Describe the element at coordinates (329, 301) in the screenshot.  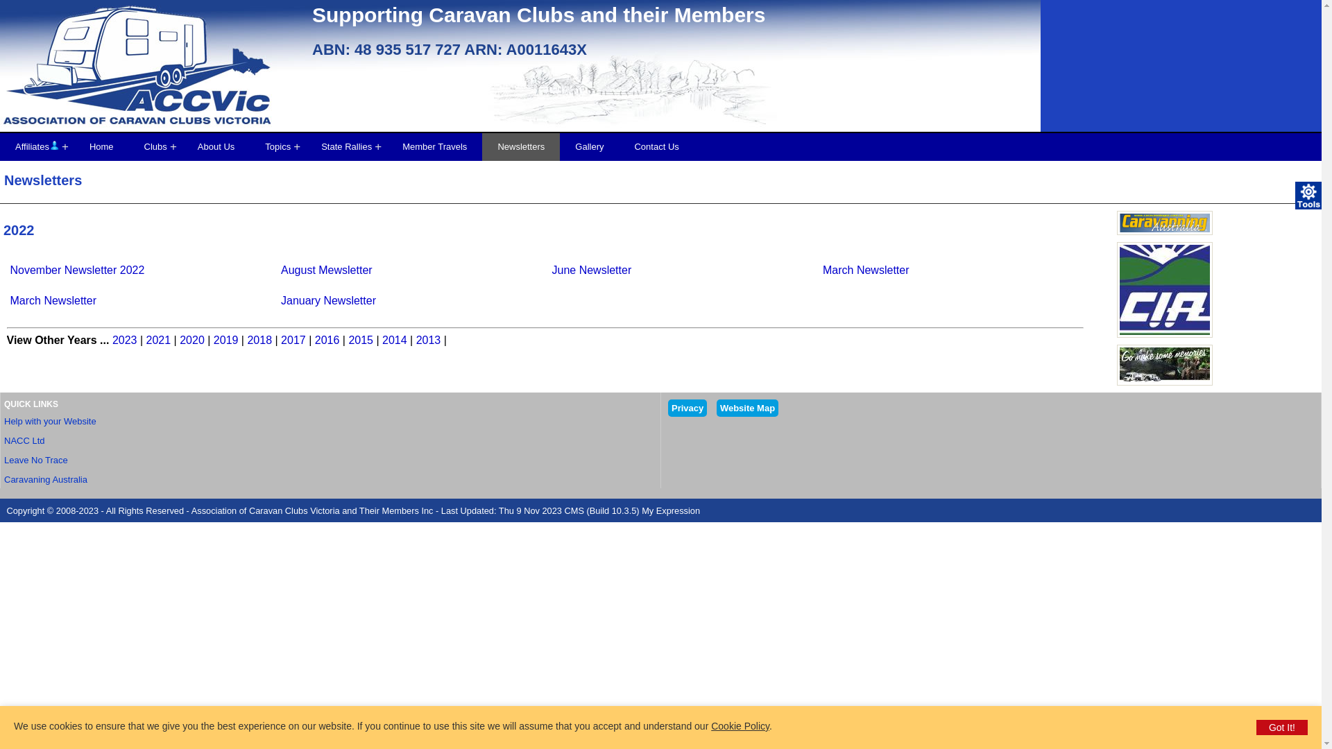
I see `January Newsletter` at that location.